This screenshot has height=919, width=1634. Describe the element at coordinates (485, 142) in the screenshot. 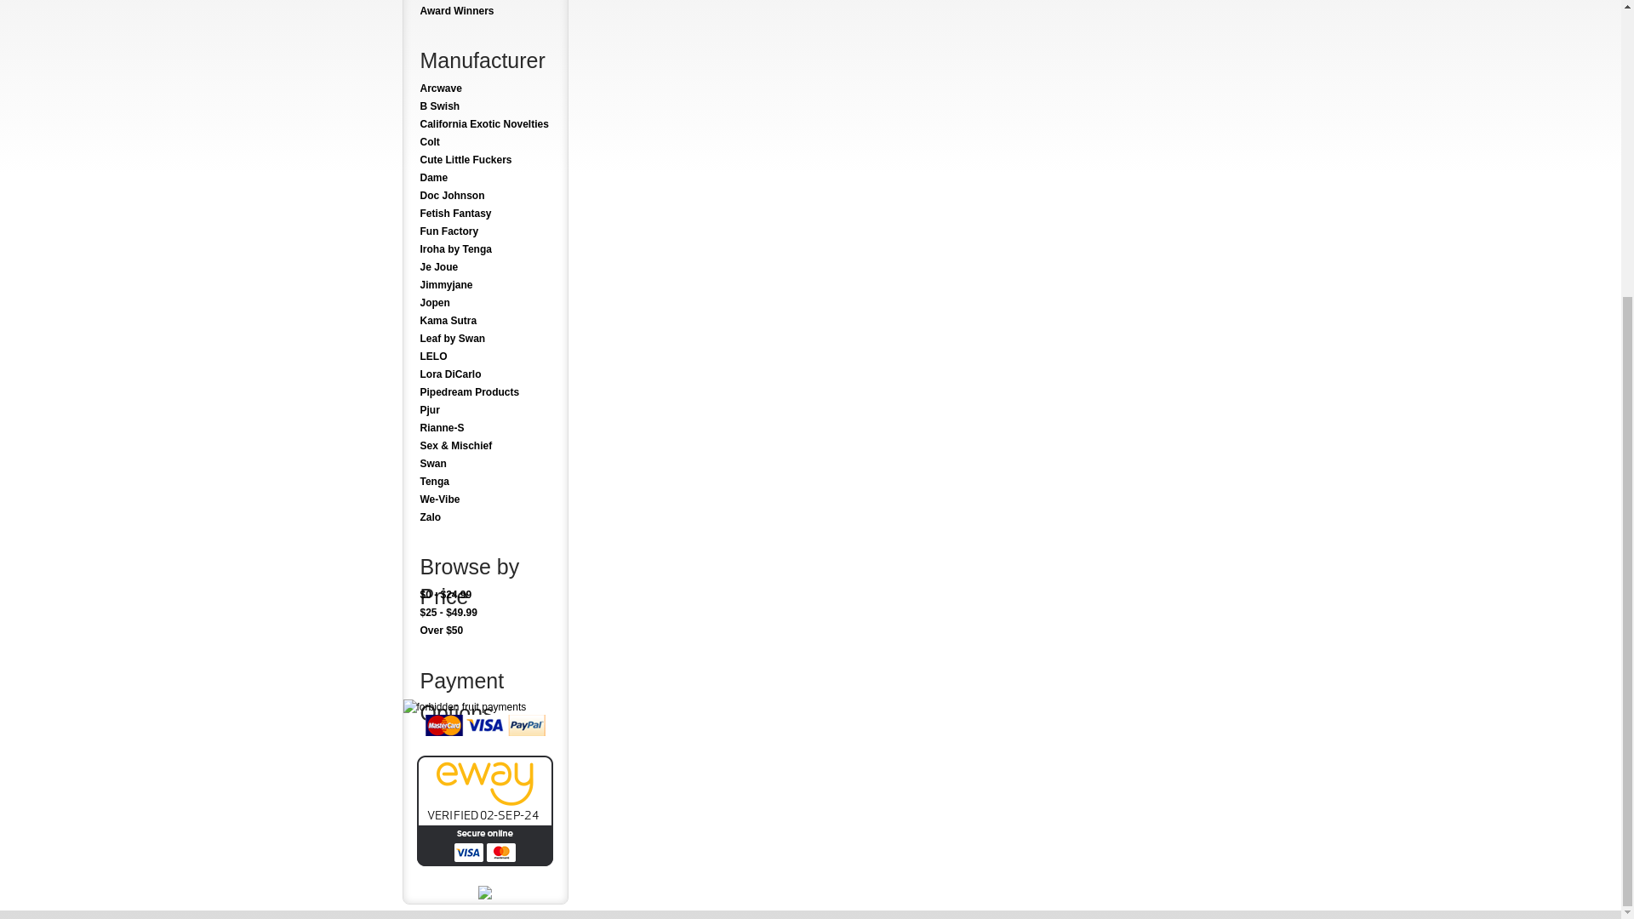

I see `Colt` at that location.